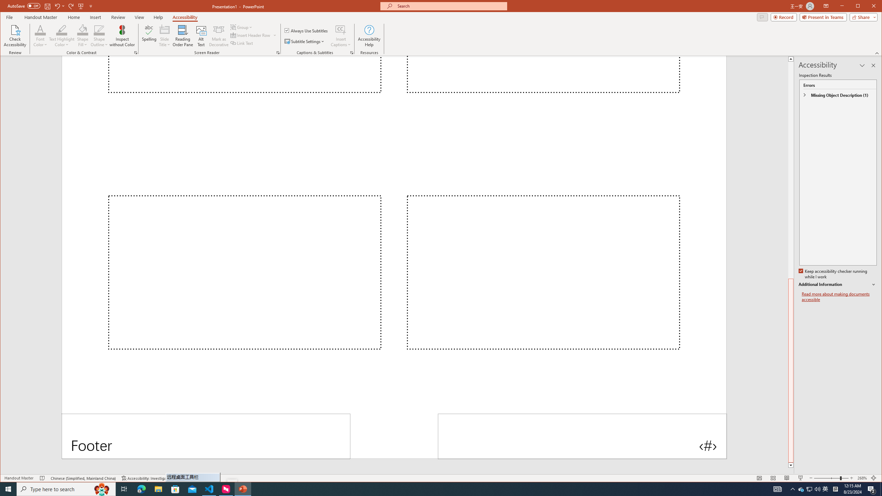 Image resolution: width=882 pixels, height=496 pixels. Describe the element at coordinates (158, 489) in the screenshot. I see `File Explorer` at that location.